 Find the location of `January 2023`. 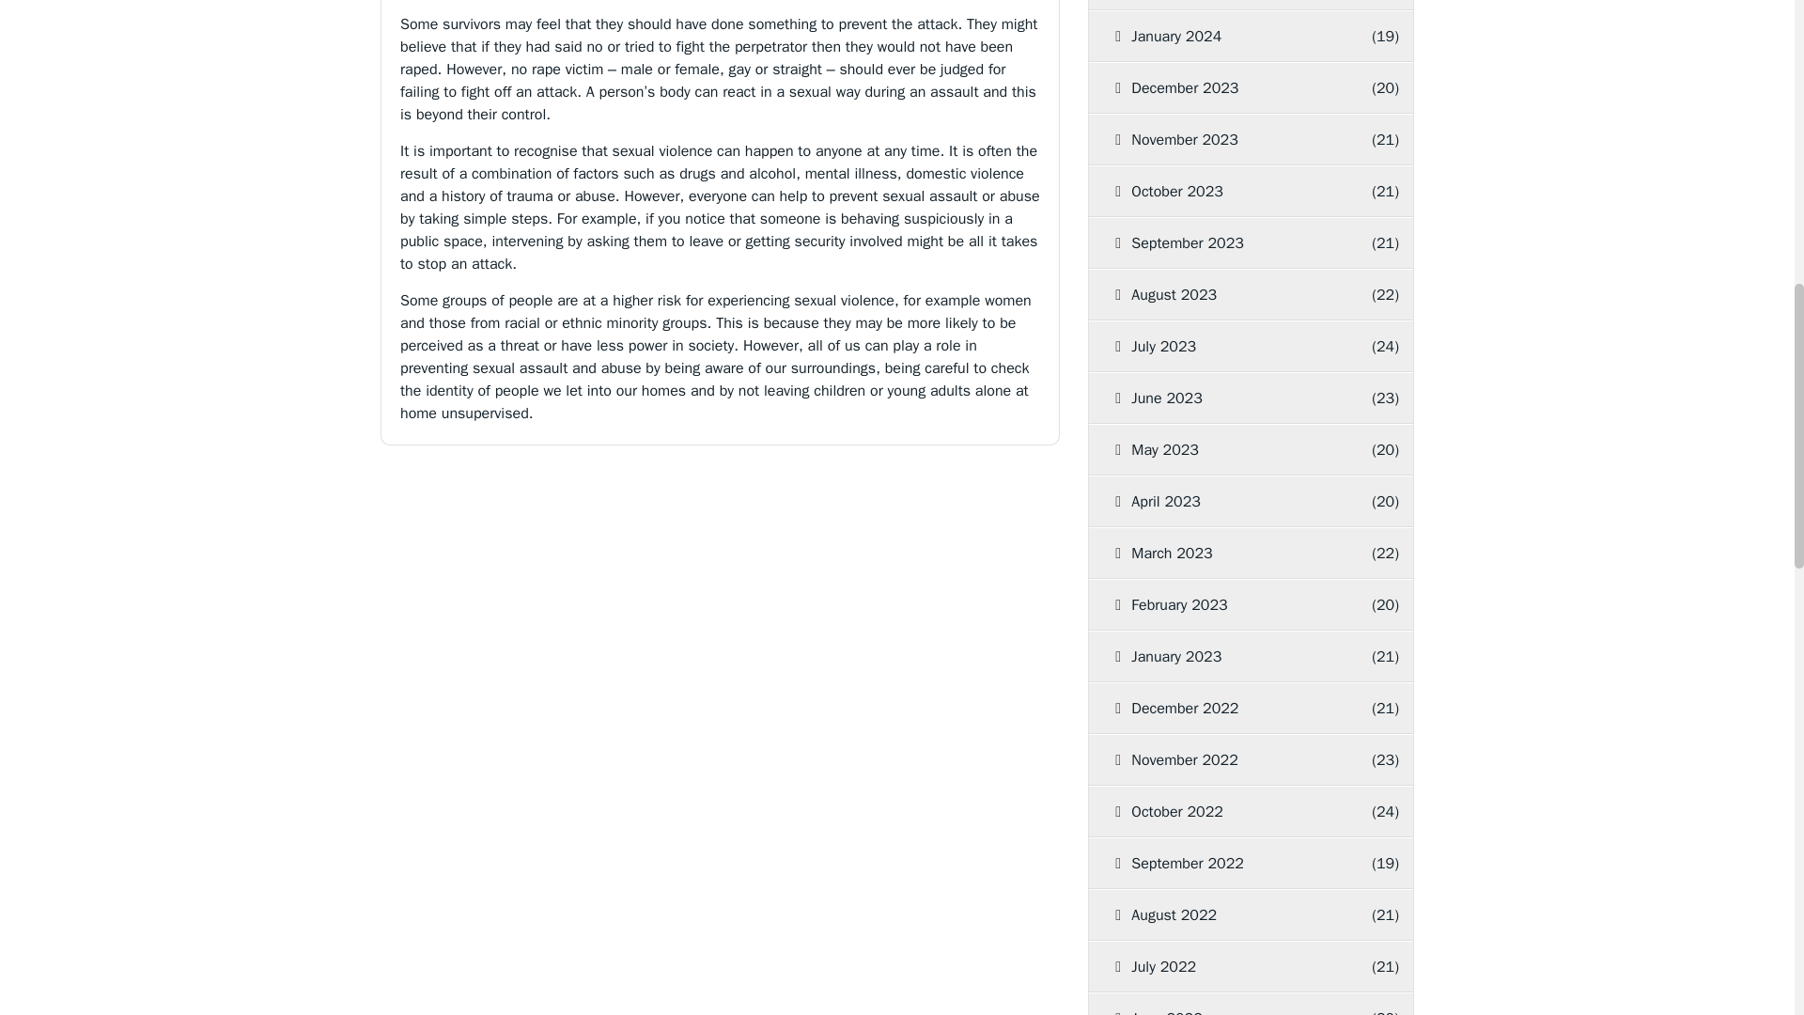

January 2023 is located at coordinates (1228, 656).